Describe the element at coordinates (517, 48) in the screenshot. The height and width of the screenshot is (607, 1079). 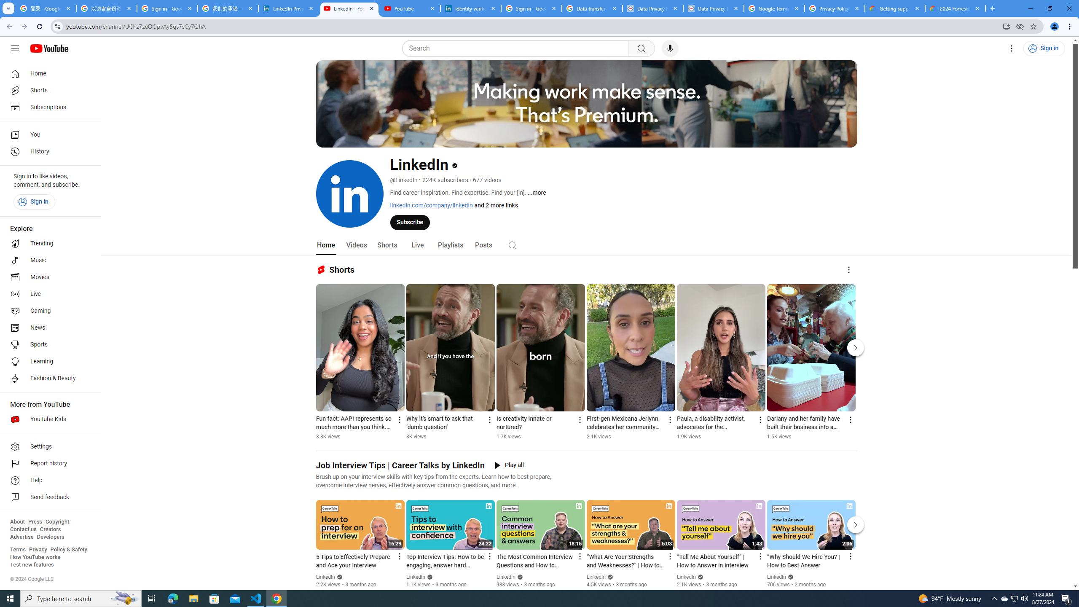
I see `Search` at that location.